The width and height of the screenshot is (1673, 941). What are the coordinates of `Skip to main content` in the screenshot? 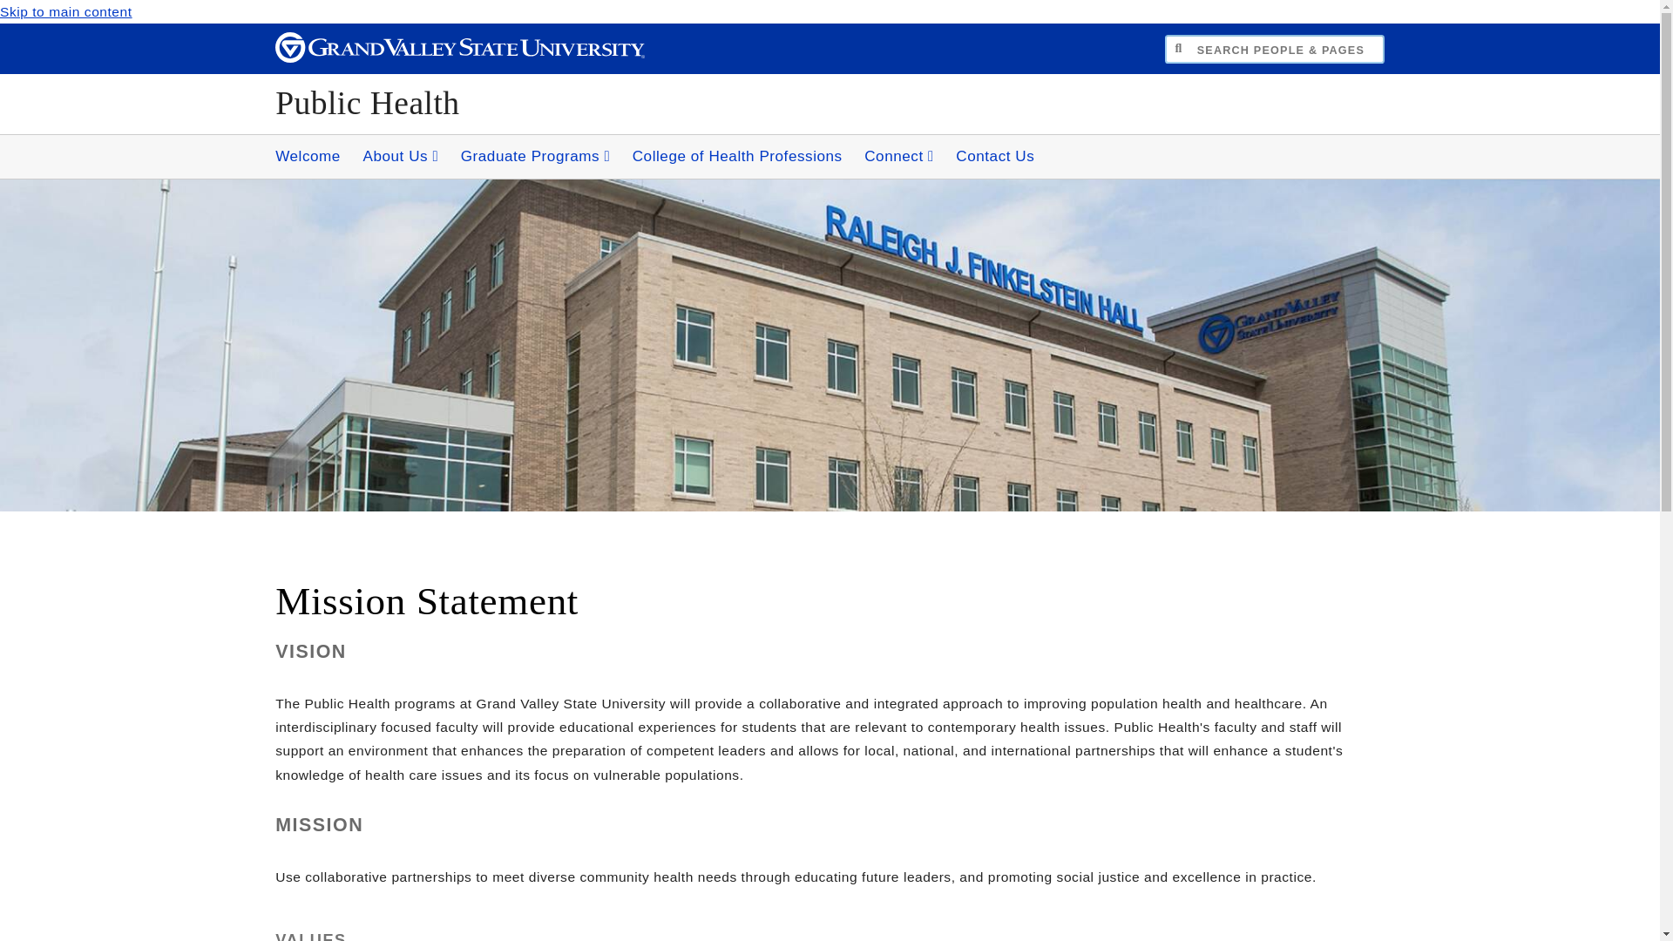 It's located at (66, 11).